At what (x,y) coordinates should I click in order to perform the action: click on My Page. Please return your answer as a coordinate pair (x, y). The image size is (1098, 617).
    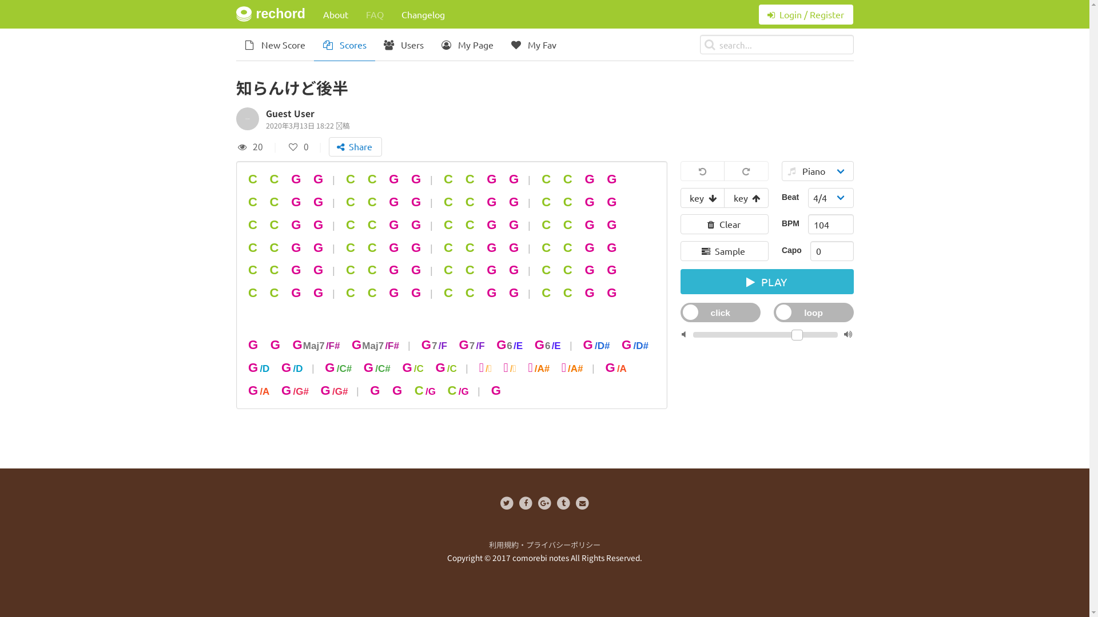
    Looking at the image, I should click on (467, 45).